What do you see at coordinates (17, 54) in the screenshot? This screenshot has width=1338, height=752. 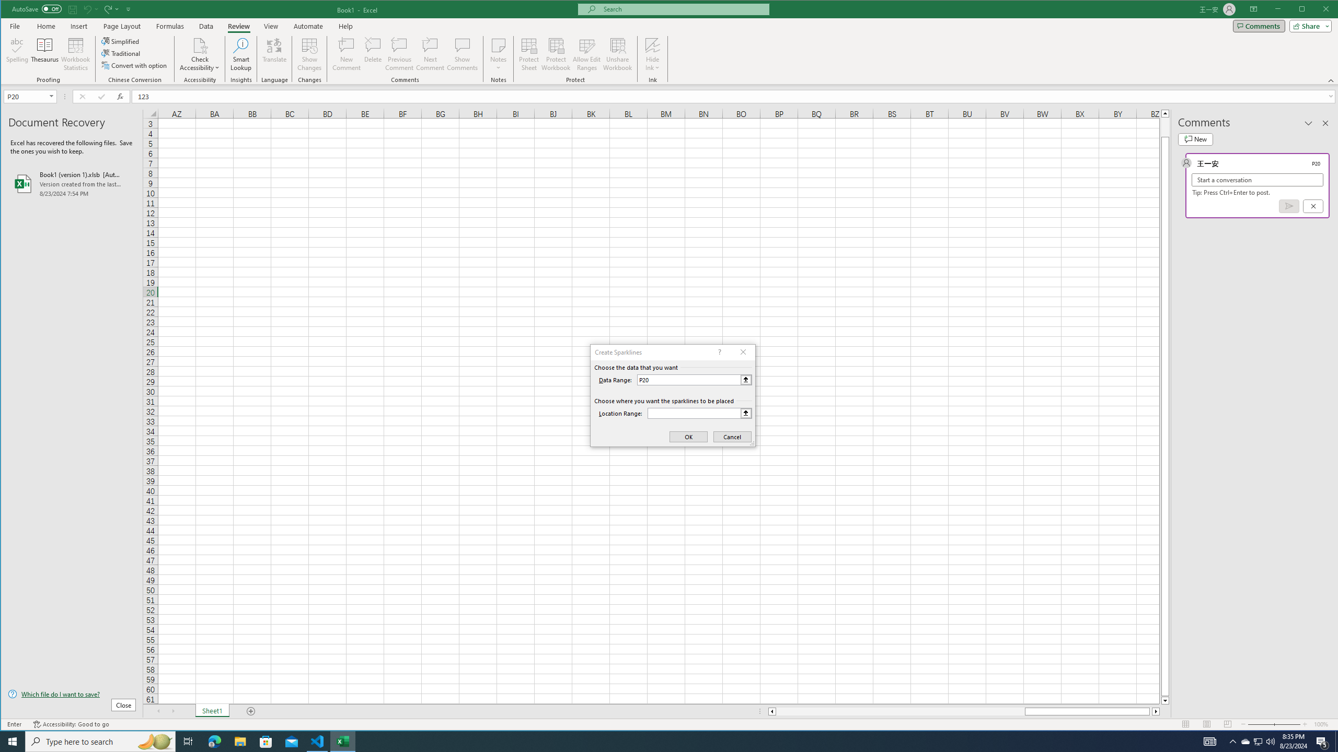 I see `Spelling...` at bounding box center [17, 54].